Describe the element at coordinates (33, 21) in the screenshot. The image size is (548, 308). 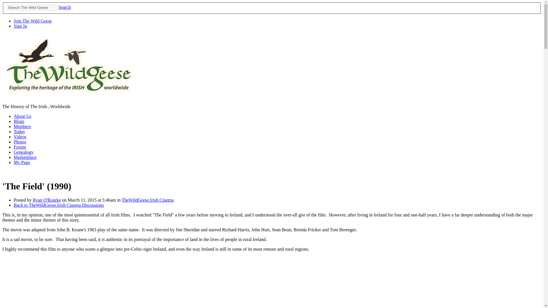
I see `Join The Wild Geese` at that location.